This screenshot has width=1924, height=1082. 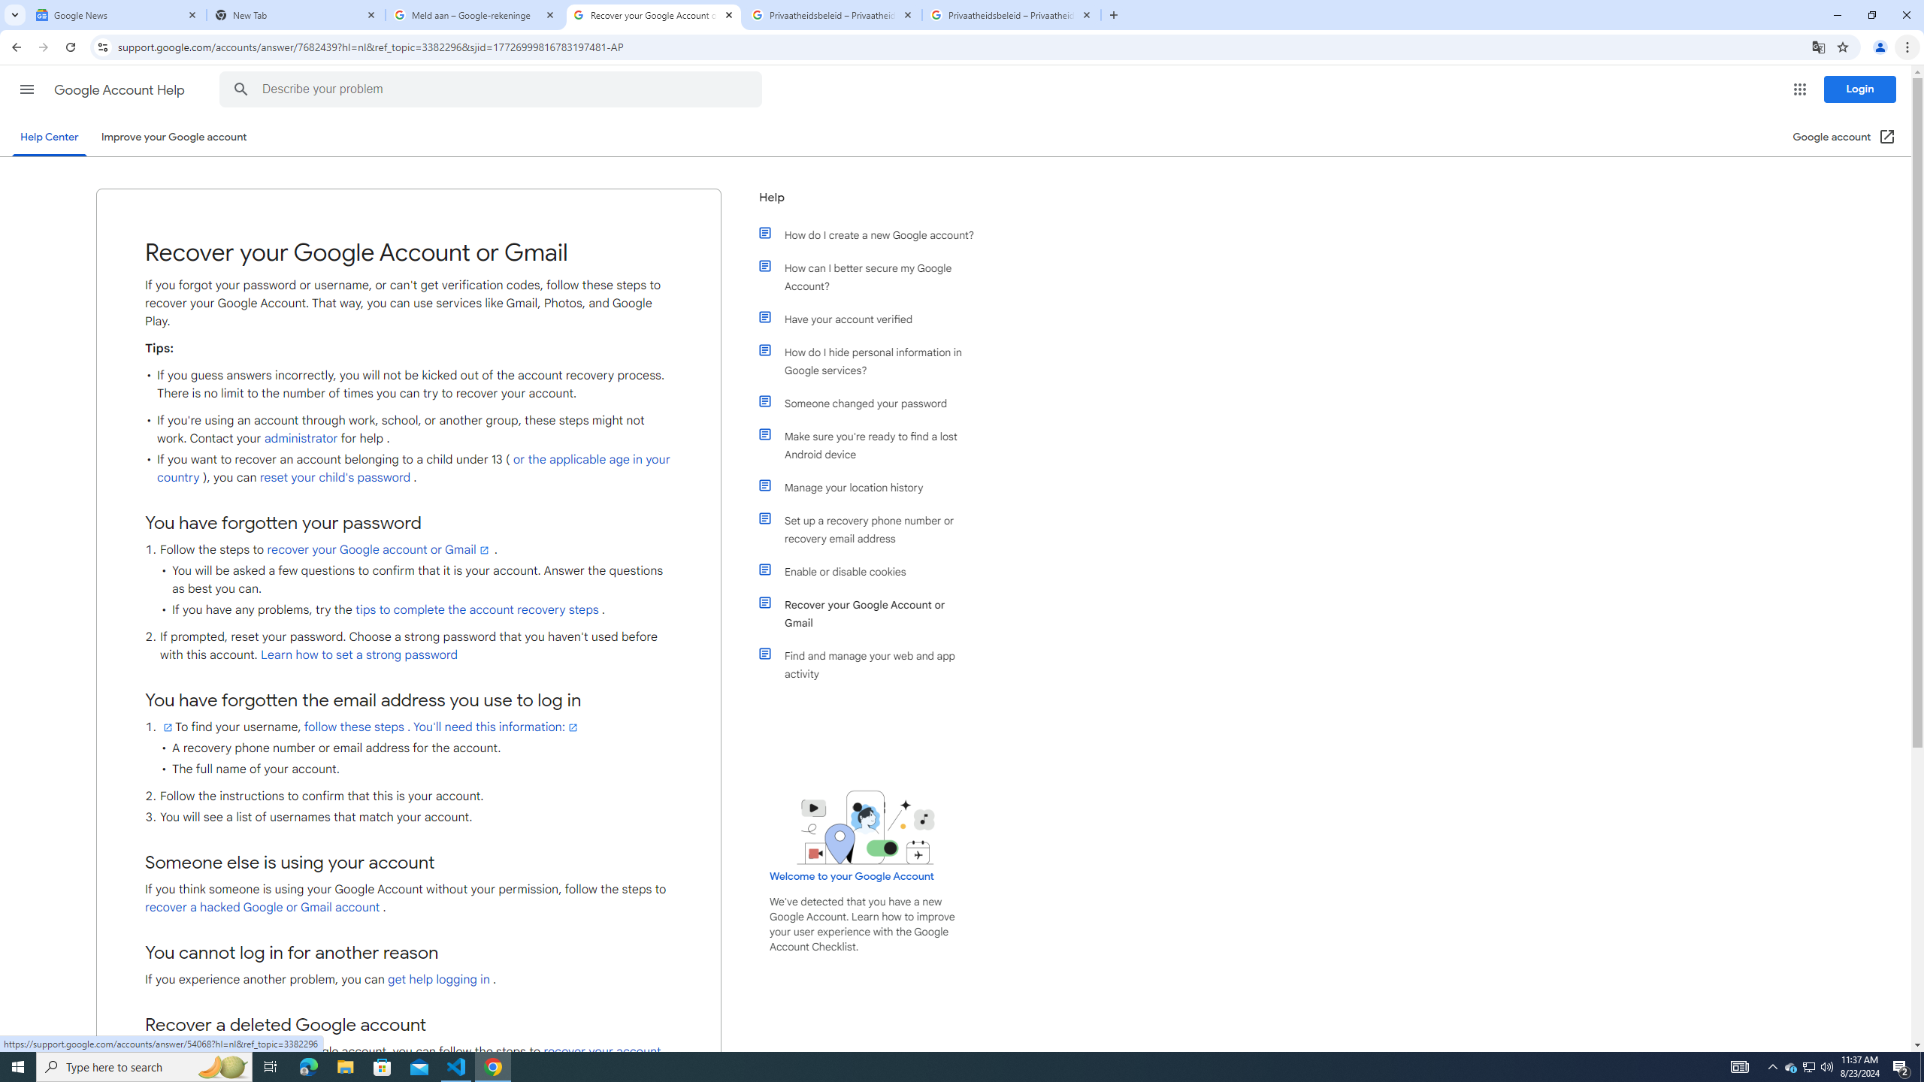 I want to click on tips to complete the account recovery steps, so click(x=476, y=610).